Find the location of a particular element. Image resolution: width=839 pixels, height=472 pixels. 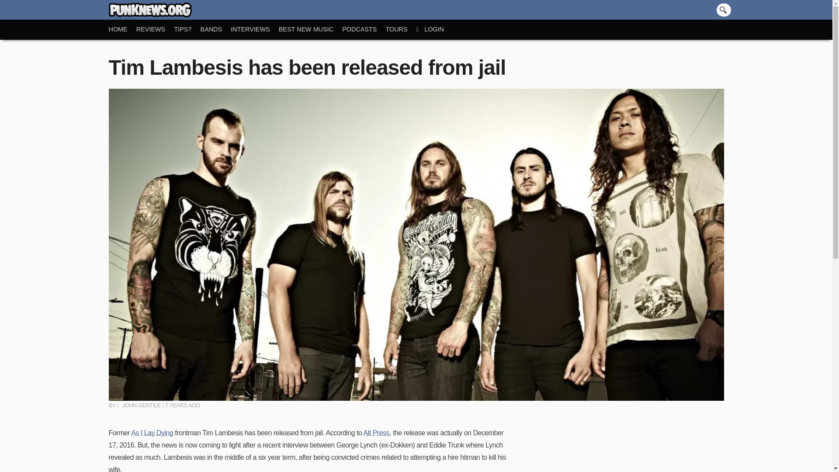

INTERVIEWS is located at coordinates (254, 29).